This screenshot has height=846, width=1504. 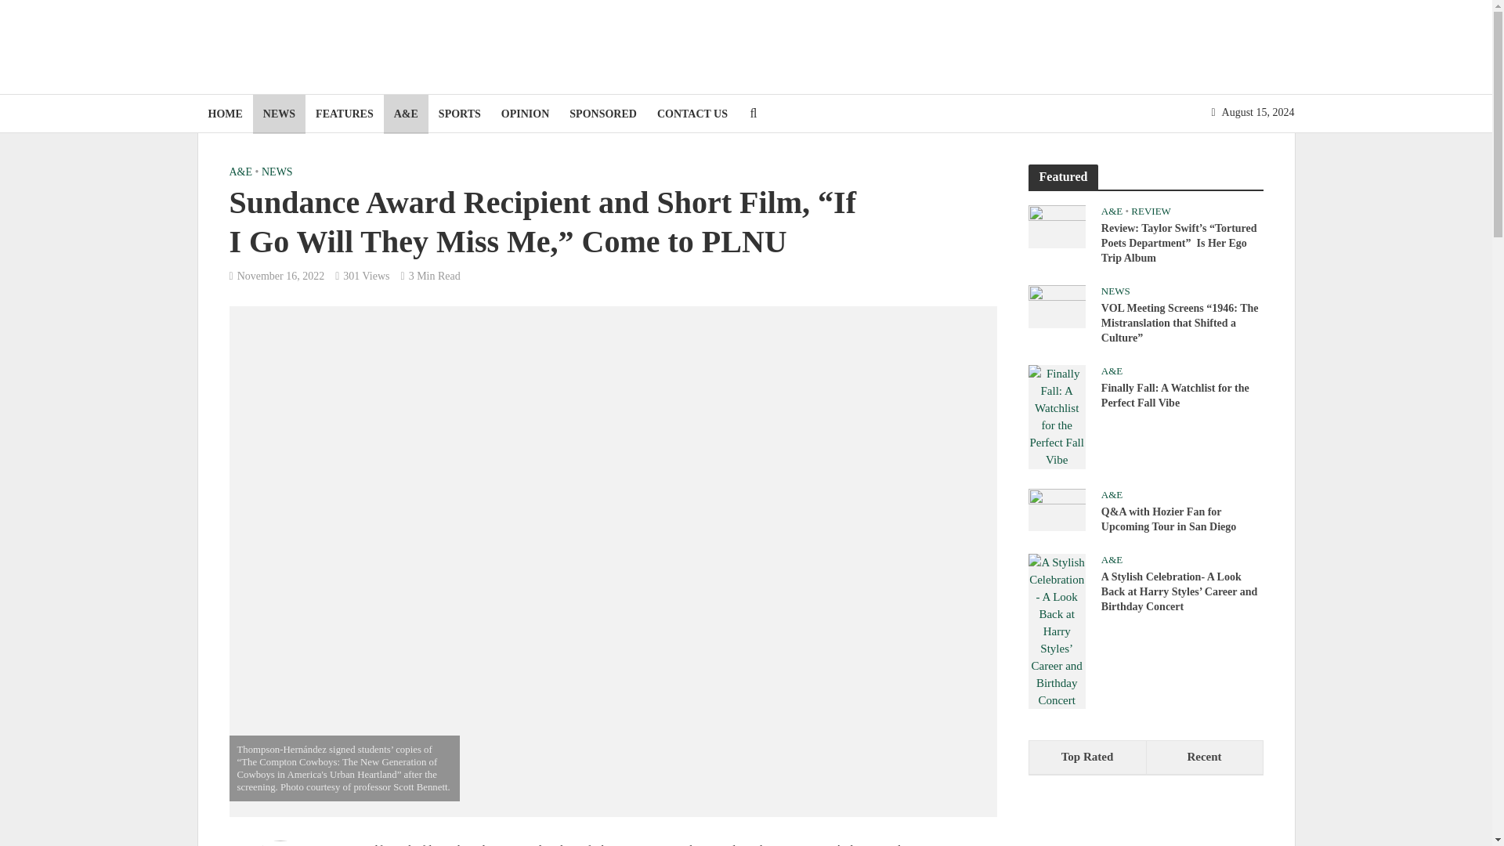 What do you see at coordinates (344, 114) in the screenshot?
I see `FEATURES` at bounding box center [344, 114].